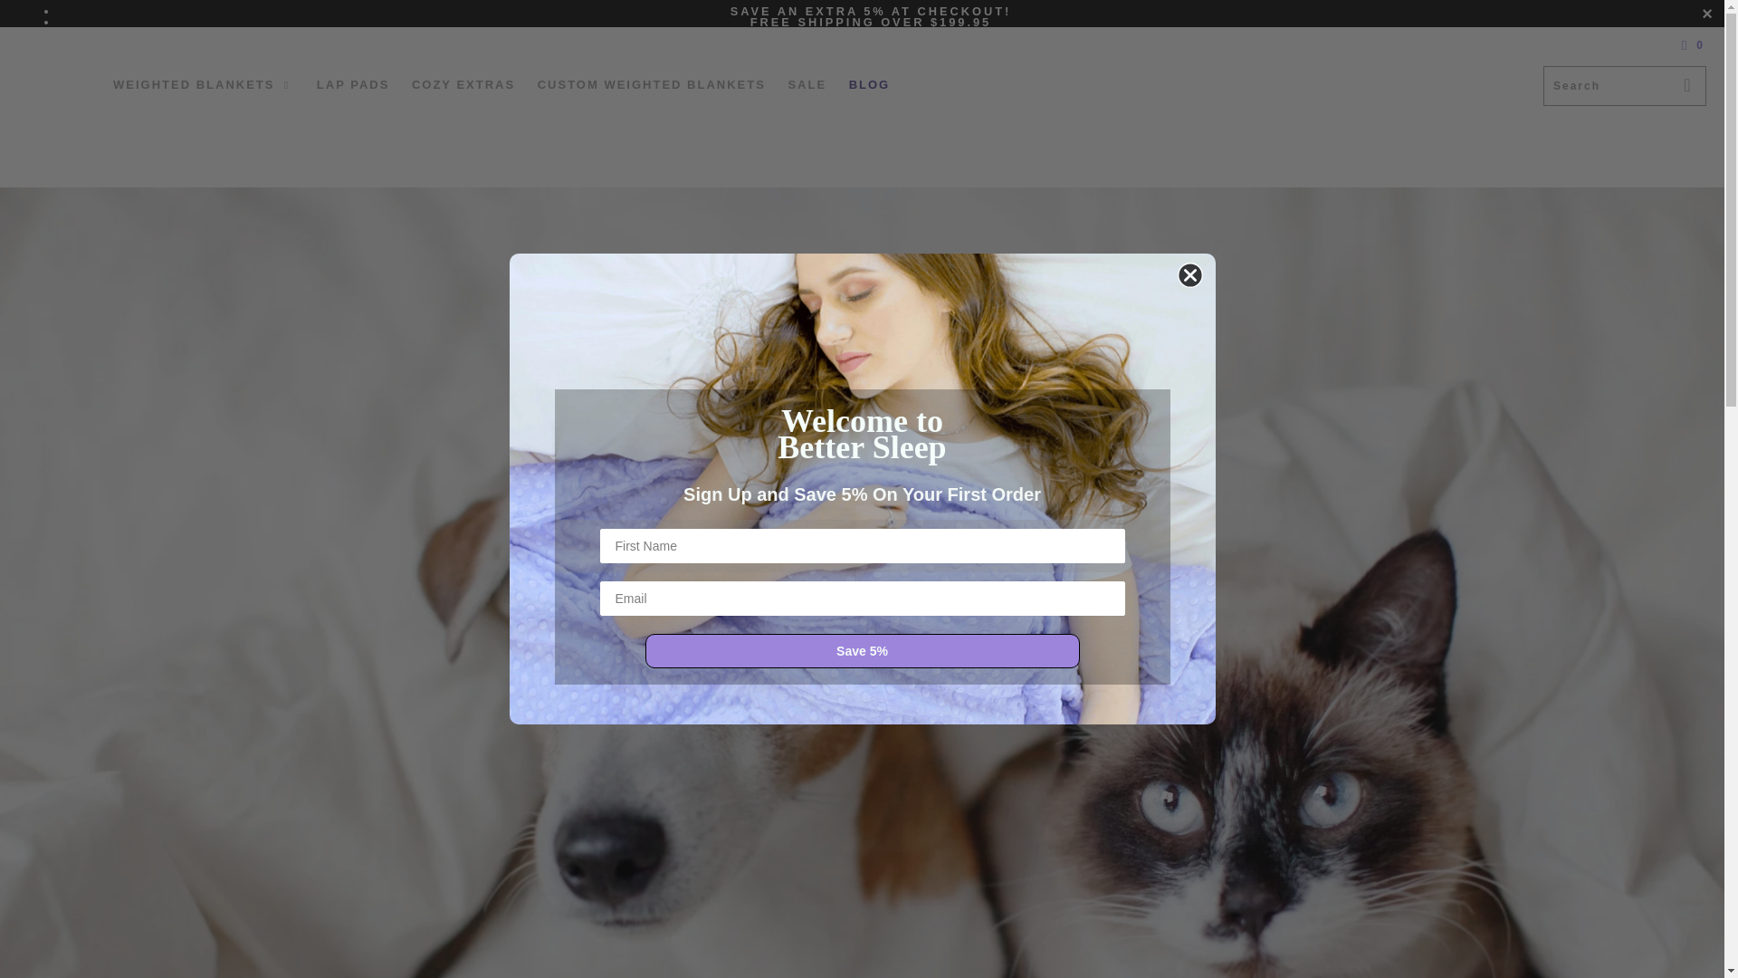 This screenshot has width=1738, height=978. What do you see at coordinates (807, 85) in the screenshot?
I see `SALE` at bounding box center [807, 85].